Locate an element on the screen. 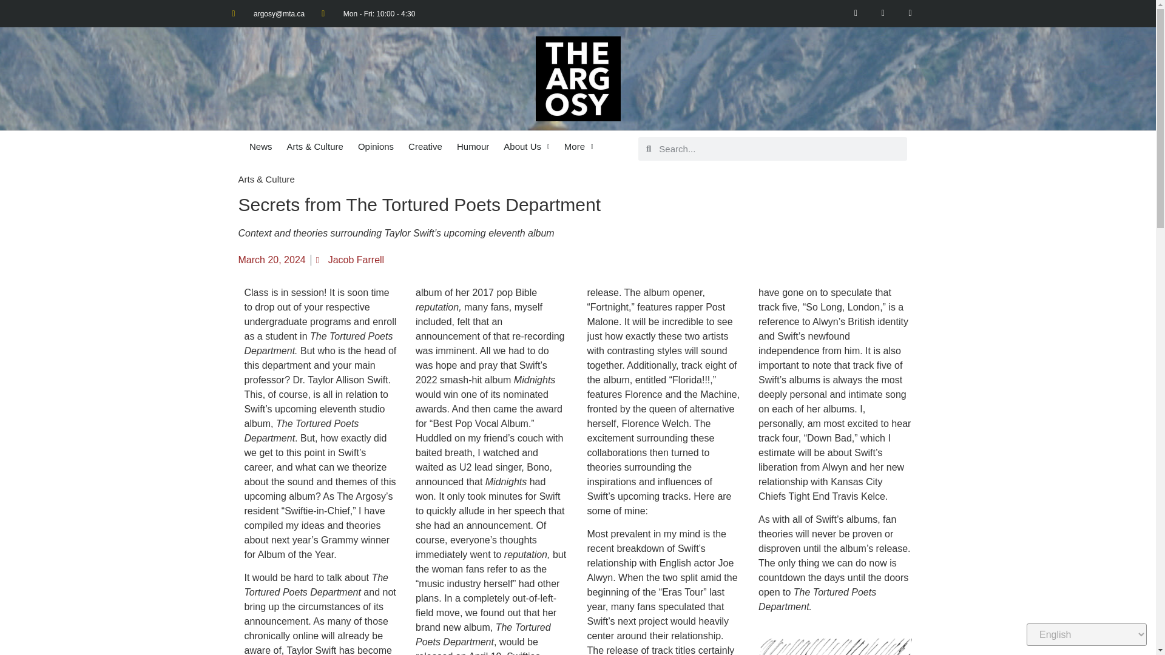 Image resolution: width=1165 pixels, height=655 pixels. About Us is located at coordinates (526, 147).